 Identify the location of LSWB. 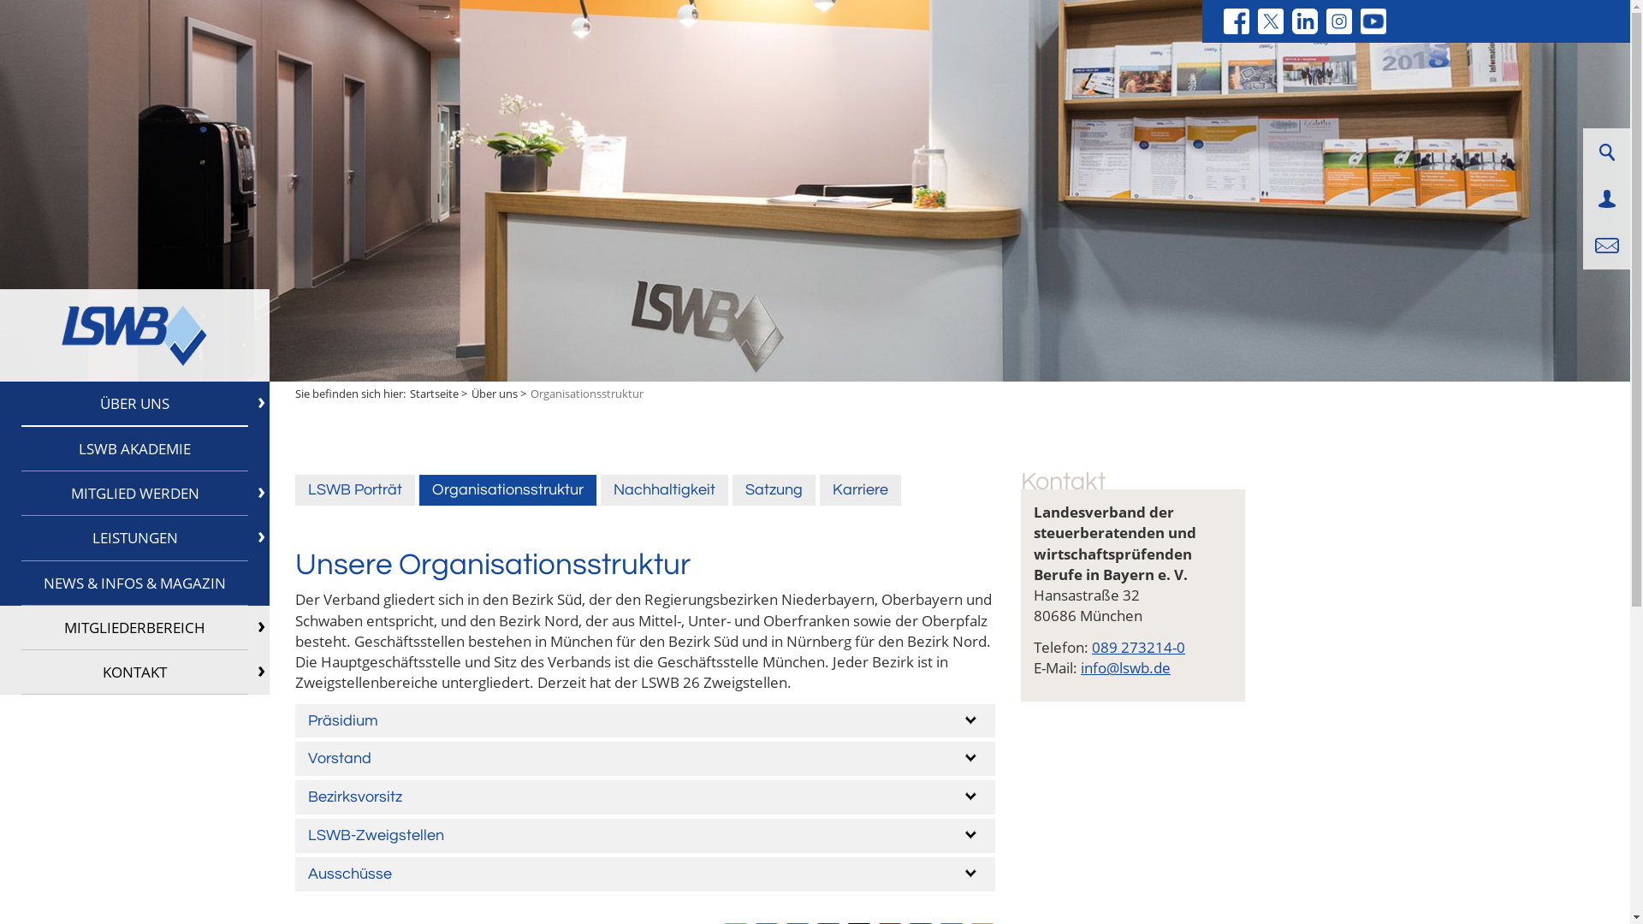
(134, 335).